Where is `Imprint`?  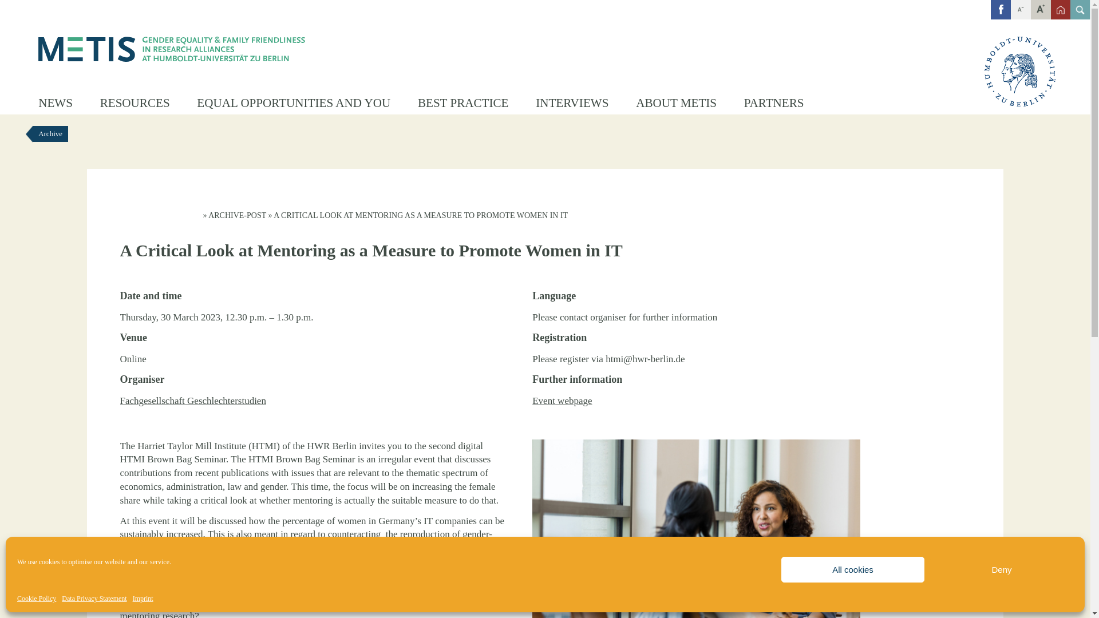 Imprint is located at coordinates (143, 599).